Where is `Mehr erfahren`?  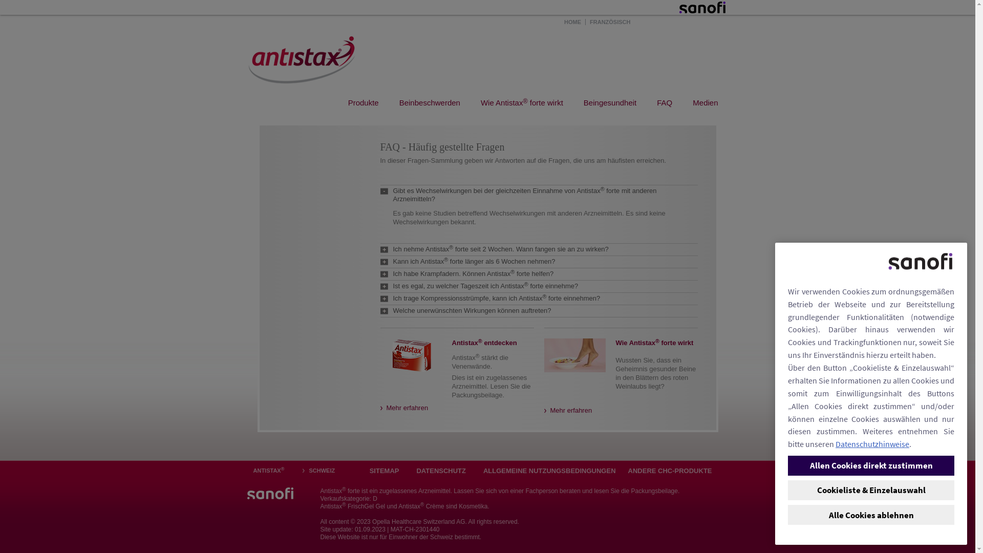
Mehr erfahren is located at coordinates (568, 411).